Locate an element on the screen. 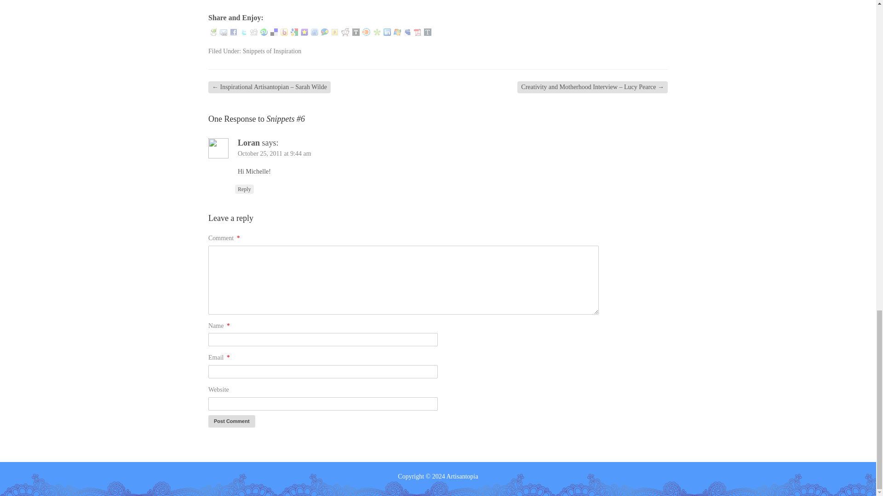 The image size is (883, 496). Snippets of Inspiration is located at coordinates (272, 51).